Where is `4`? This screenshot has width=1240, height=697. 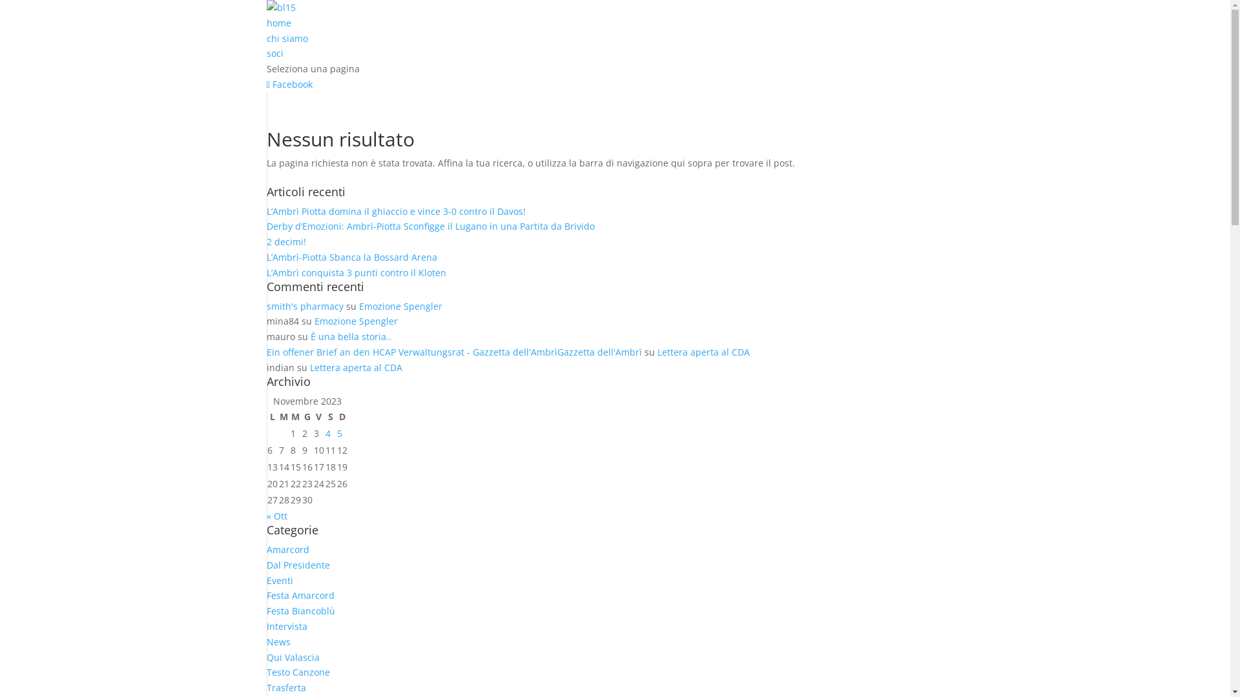
4 is located at coordinates (328, 434).